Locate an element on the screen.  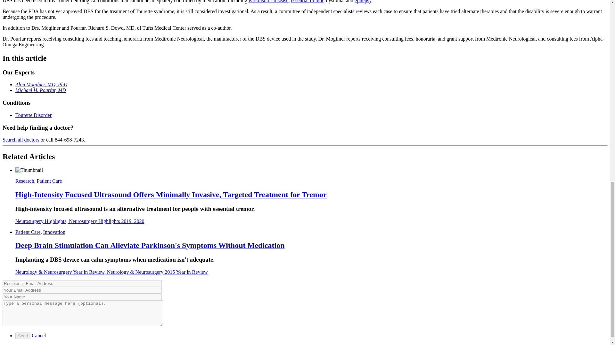
essential tremor is located at coordinates (307, 1).